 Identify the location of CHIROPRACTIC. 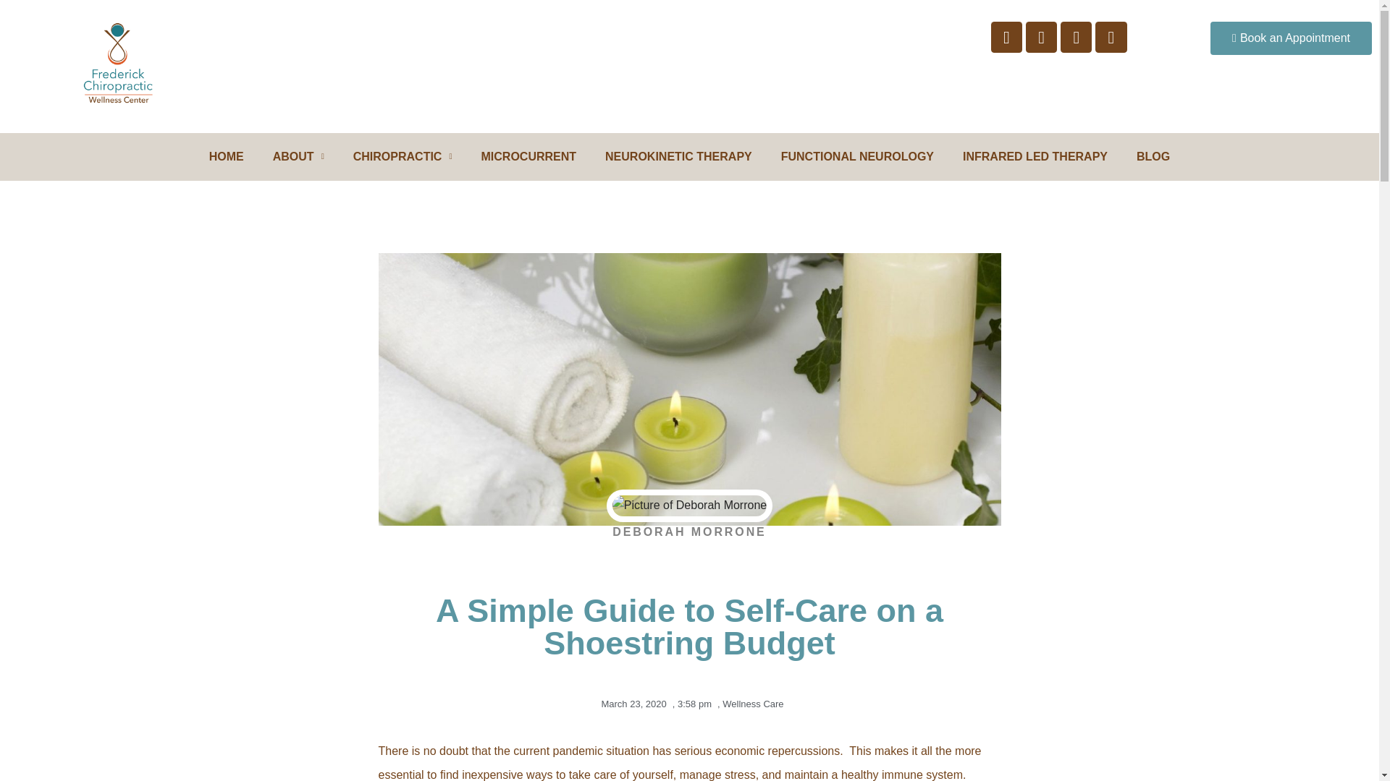
(403, 156).